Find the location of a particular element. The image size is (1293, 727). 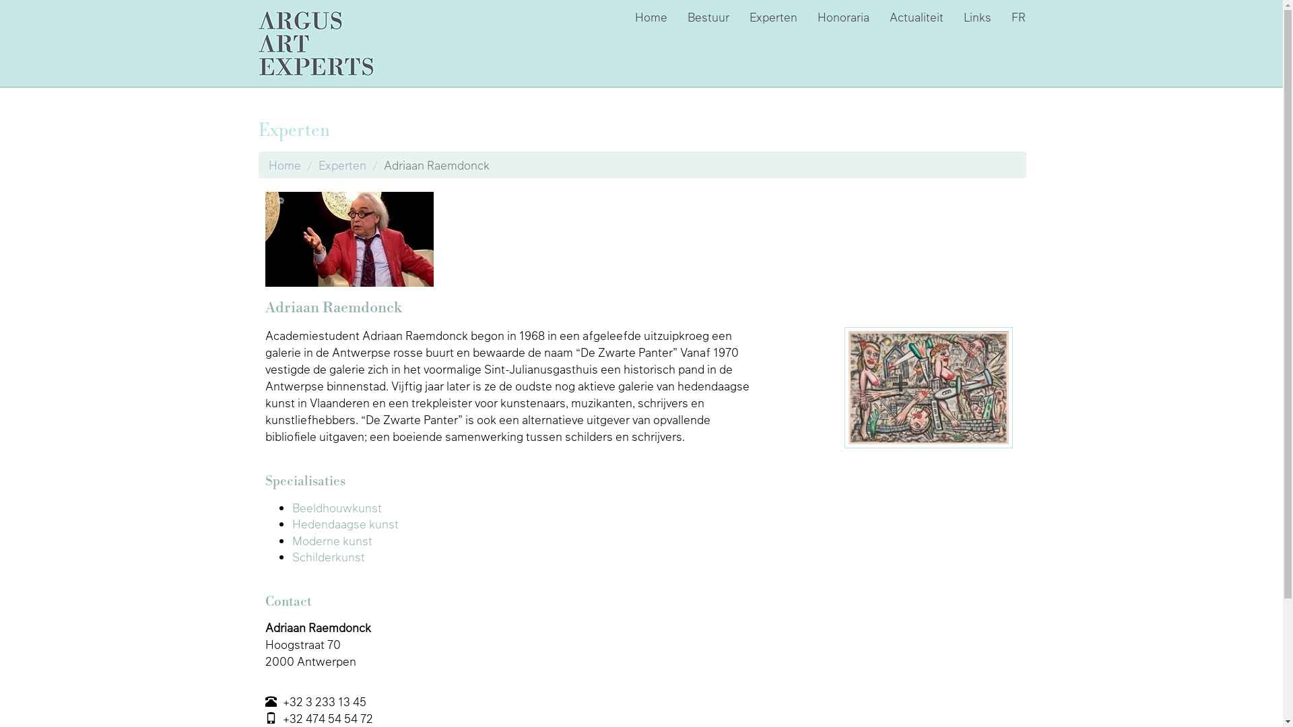

Home is located at coordinates (284, 164).